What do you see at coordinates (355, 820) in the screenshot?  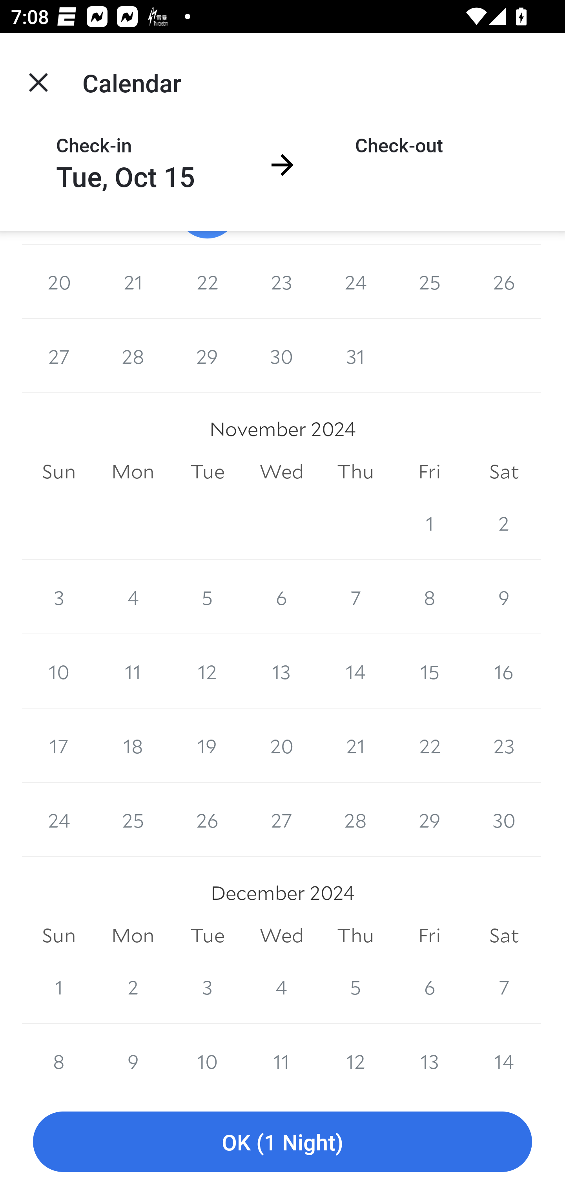 I see `28 28 November 2024` at bounding box center [355, 820].